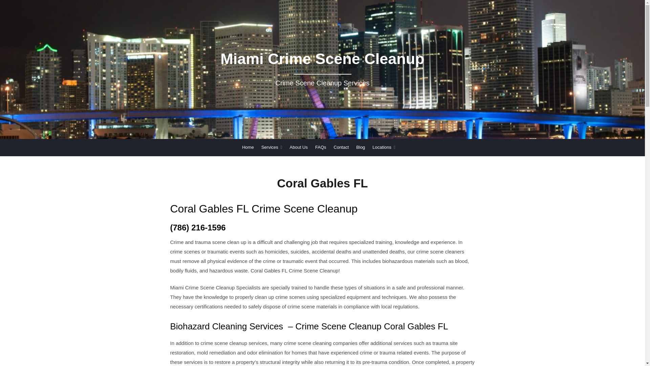 This screenshot has height=366, width=650. What do you see at coordinates (360, 147) in the screenshot?
I see `Blog` at bounding box center [360, 147].